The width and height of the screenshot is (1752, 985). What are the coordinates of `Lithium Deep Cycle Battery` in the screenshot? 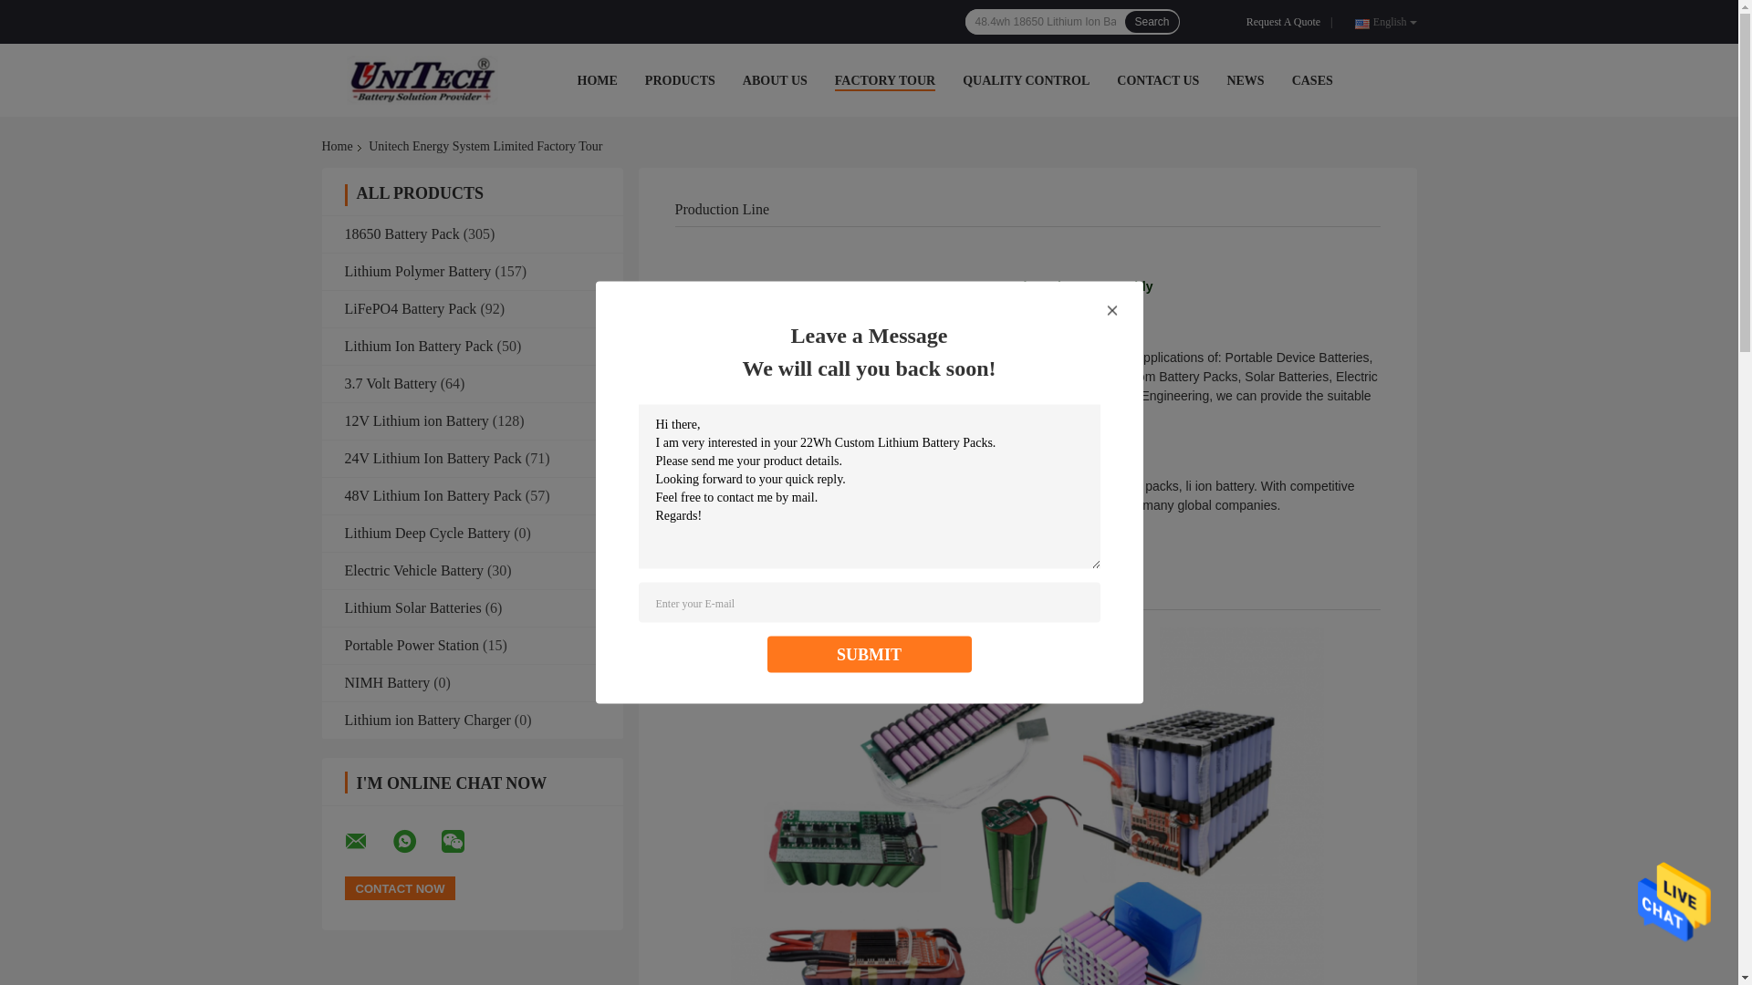 It's located at (428, 533).